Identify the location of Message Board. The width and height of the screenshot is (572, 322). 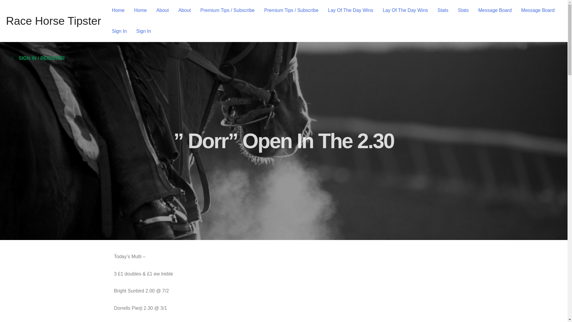
(495, 10).